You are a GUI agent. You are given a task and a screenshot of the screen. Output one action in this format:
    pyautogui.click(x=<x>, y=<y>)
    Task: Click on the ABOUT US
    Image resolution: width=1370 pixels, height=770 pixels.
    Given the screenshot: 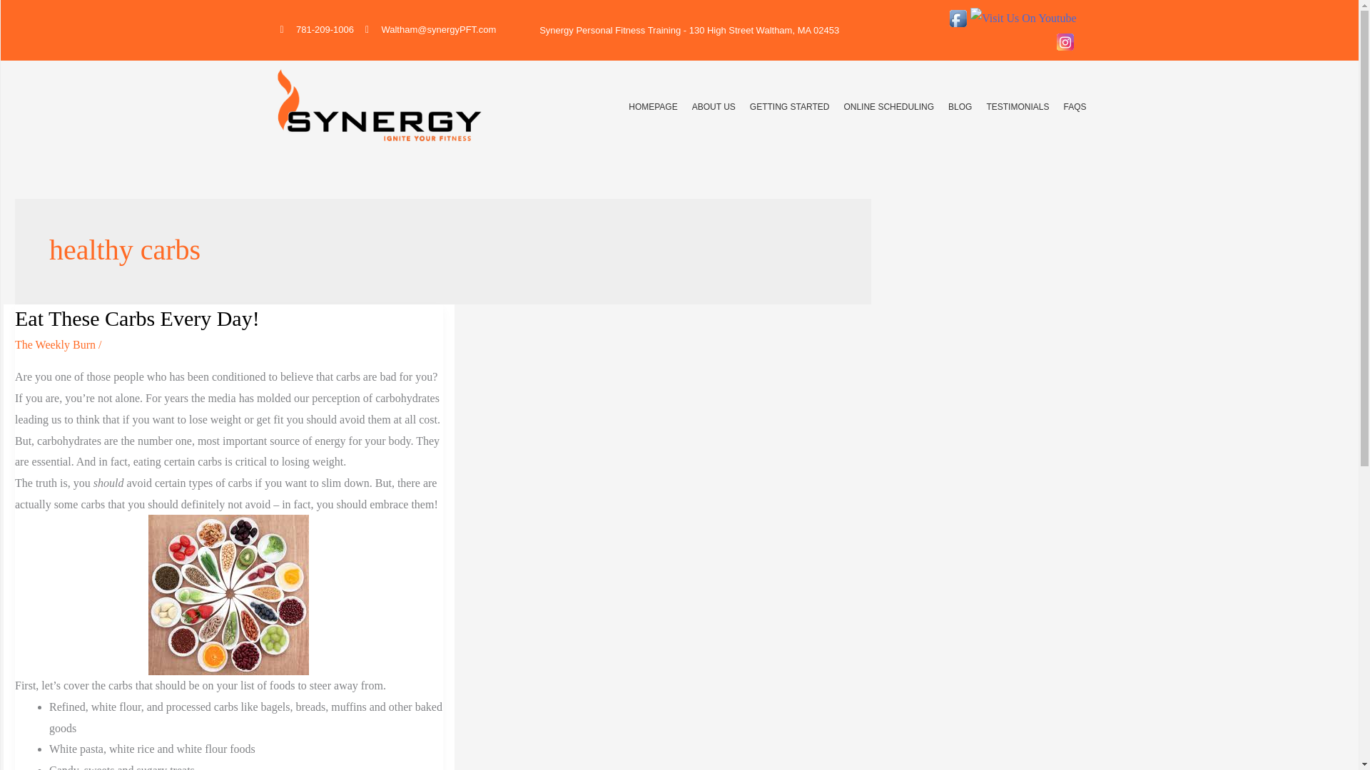 What is the action you would take?
    pyautogui.click(x=714, y=107)
    